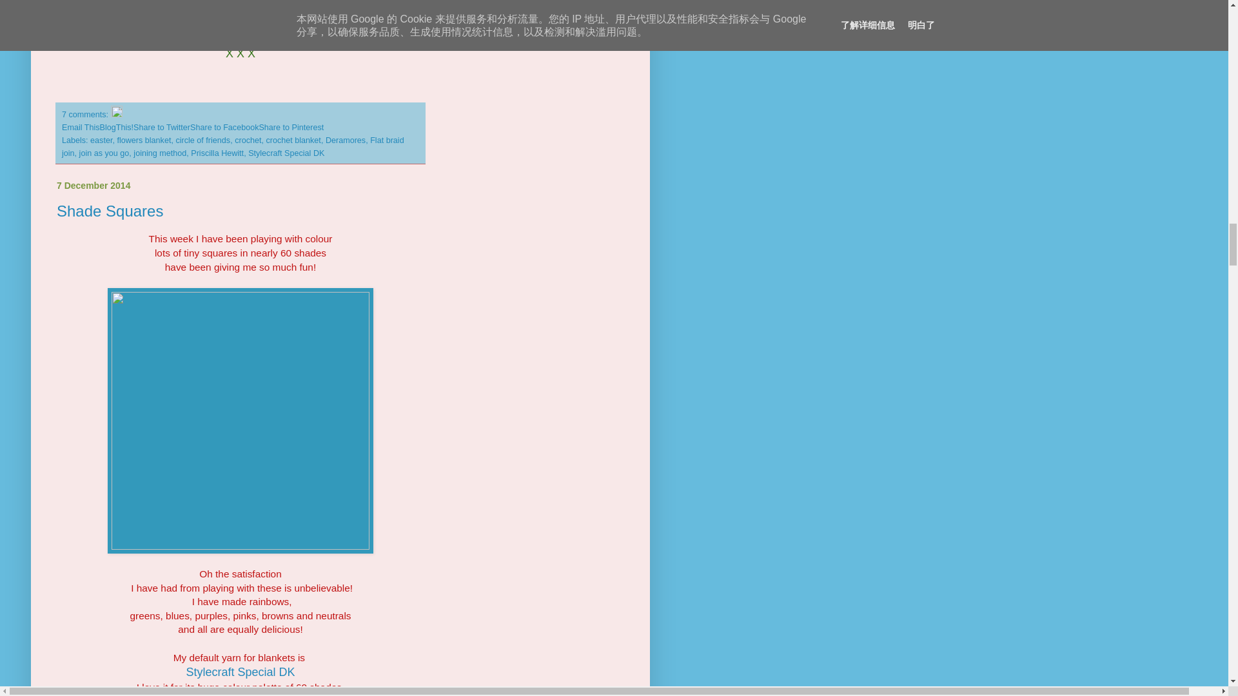  What do you see at coordinates (81, 128) in the screenshot?
I see `Email This` at bounding box center [81, 128].